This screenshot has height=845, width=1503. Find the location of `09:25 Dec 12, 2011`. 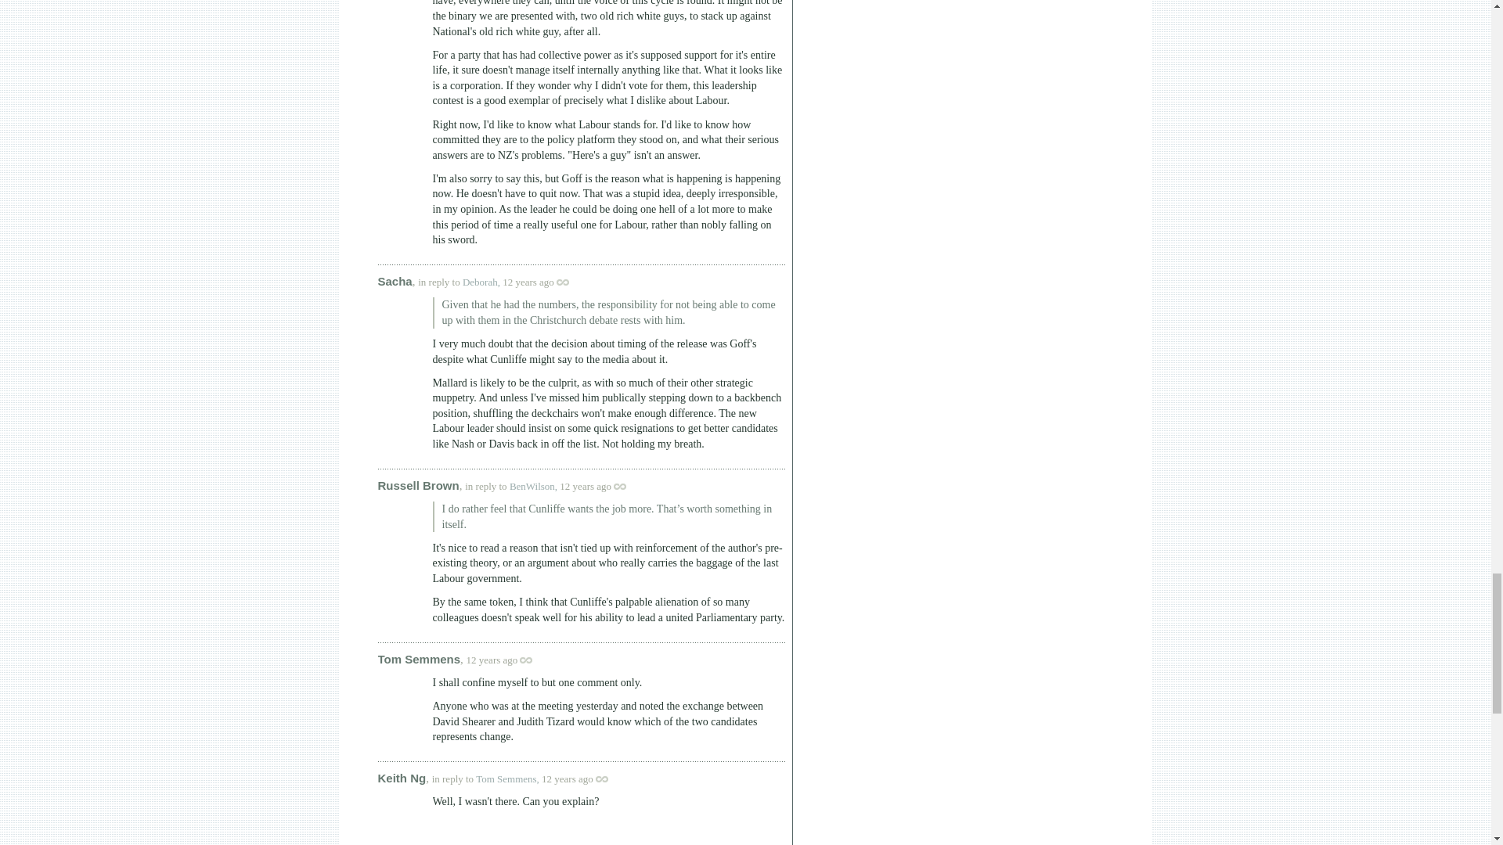

09:25 Dec 12, 2011 is located at coordinates (528, 282).